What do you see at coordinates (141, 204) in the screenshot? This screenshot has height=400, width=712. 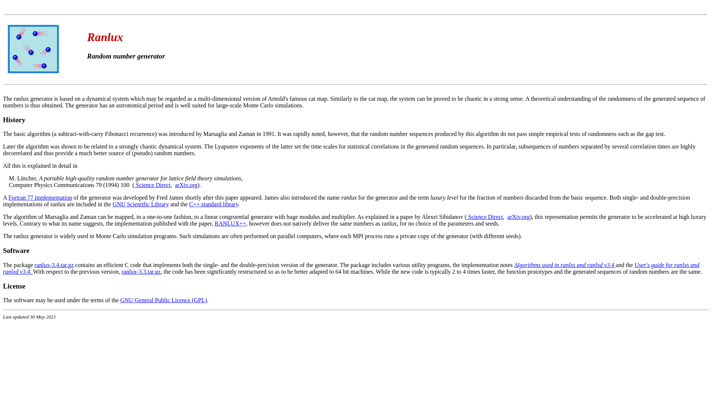 I see `GNU Scientific Library` at bounding box center [141, 204].